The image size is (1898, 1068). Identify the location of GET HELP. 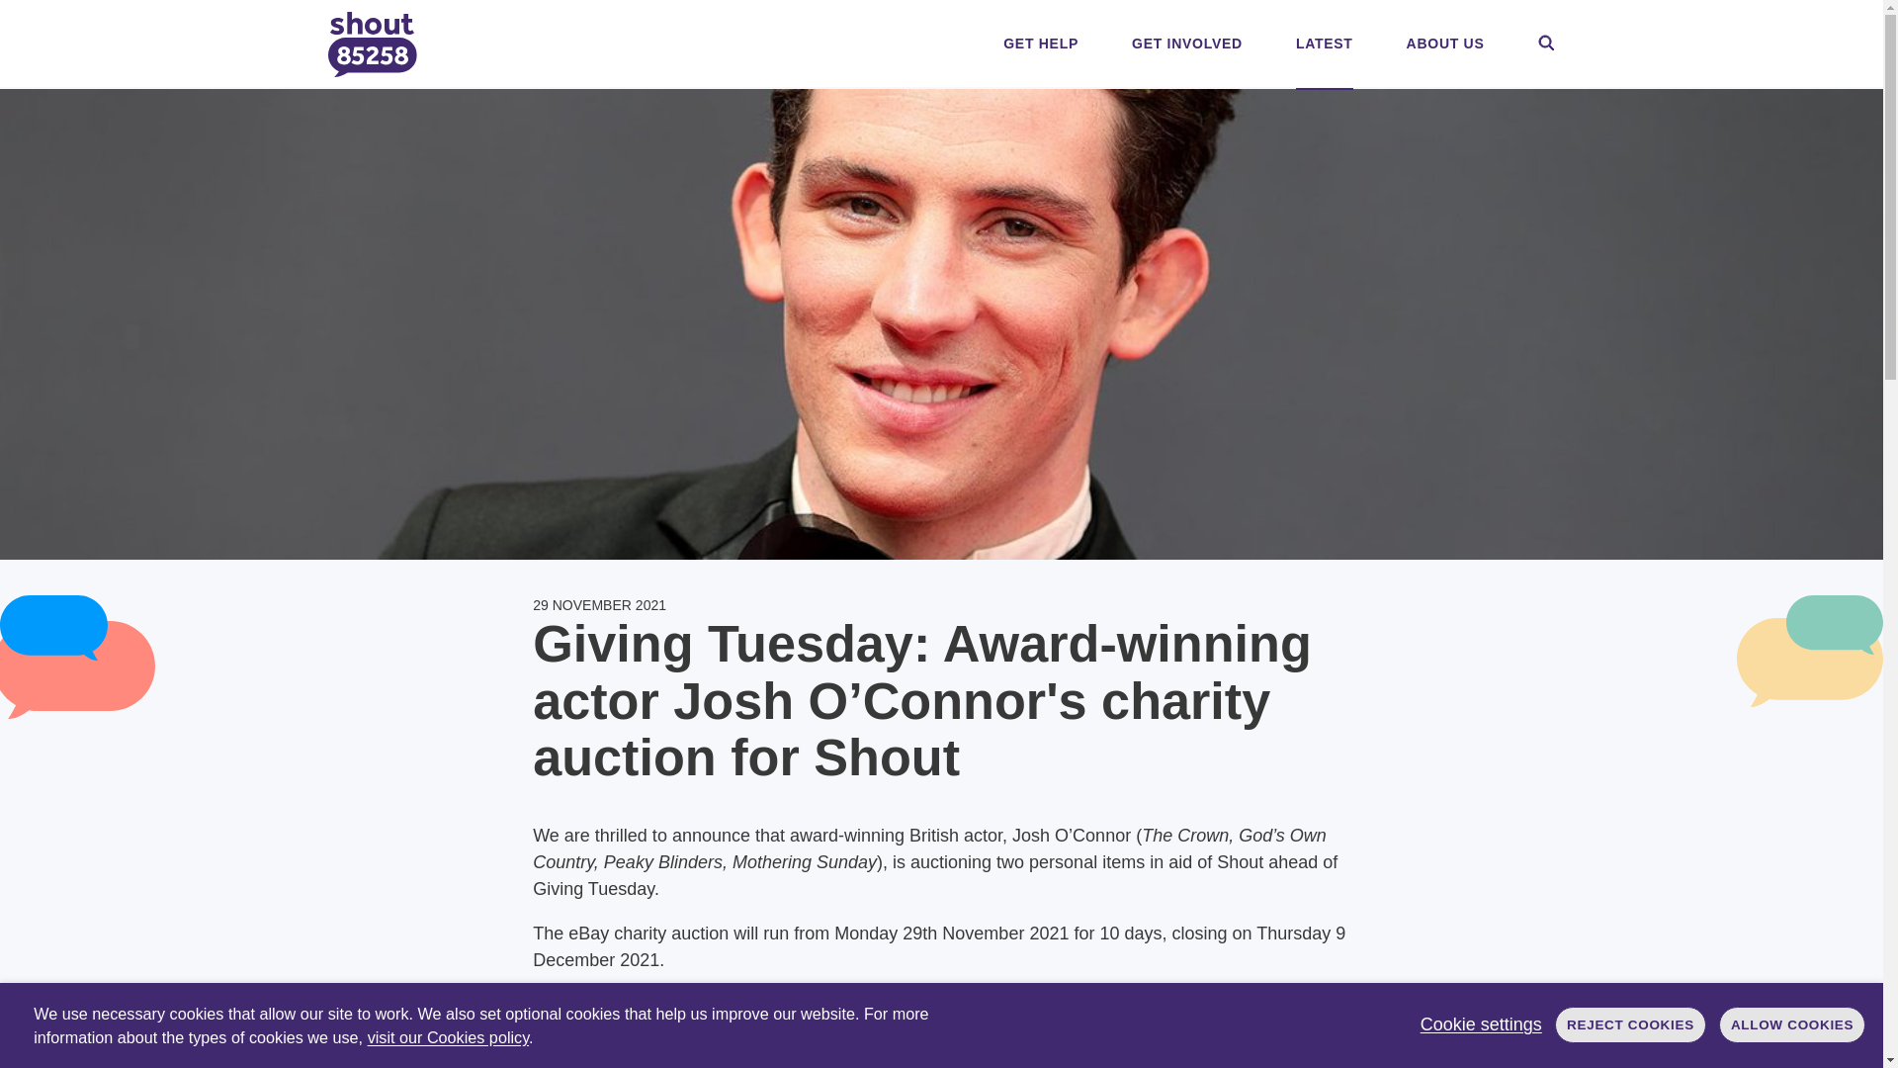
(1040, 44).